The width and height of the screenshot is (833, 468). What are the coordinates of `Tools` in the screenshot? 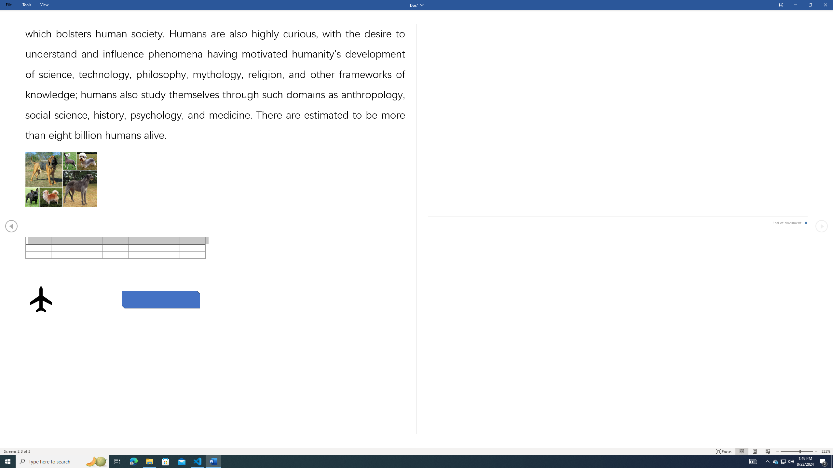 It's located at (27, 5).